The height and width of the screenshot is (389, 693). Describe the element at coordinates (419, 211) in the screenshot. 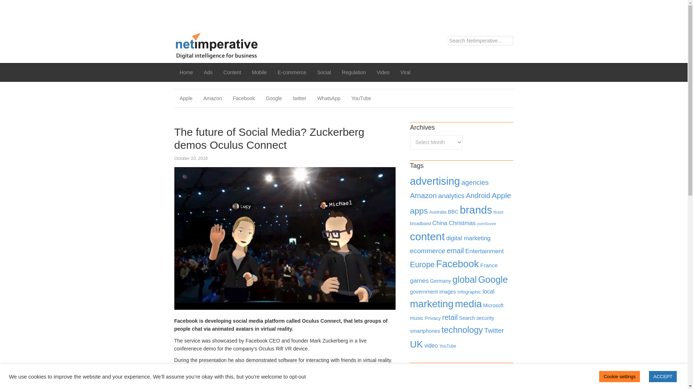

I see `apps` at that location.